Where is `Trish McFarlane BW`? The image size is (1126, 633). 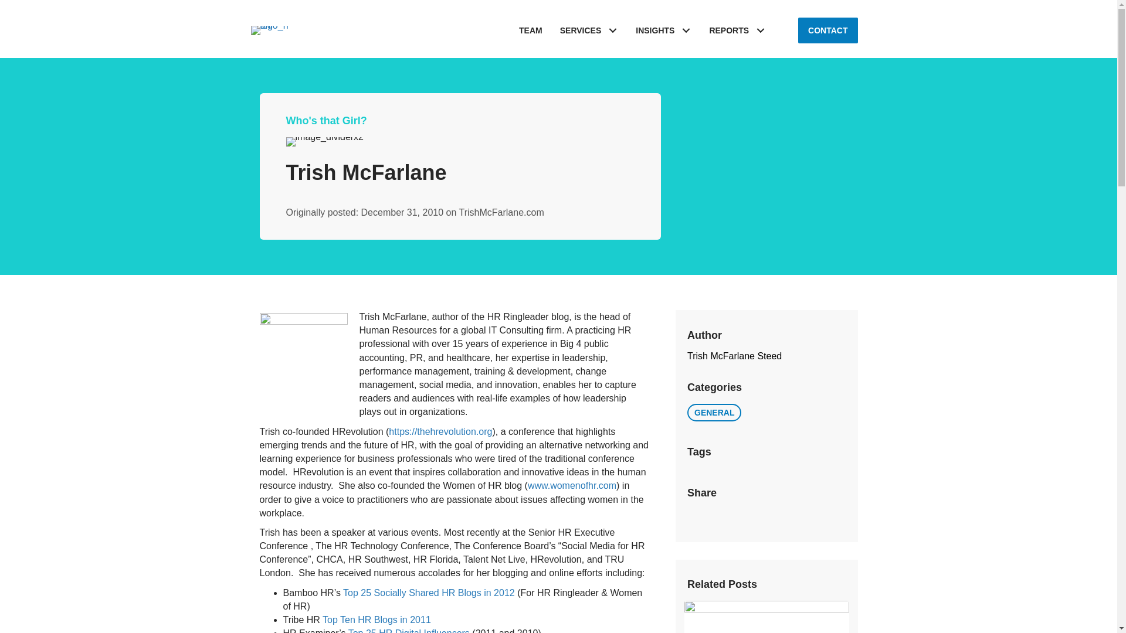
Trish McFarlane BW is located at coordinates (303, 356).